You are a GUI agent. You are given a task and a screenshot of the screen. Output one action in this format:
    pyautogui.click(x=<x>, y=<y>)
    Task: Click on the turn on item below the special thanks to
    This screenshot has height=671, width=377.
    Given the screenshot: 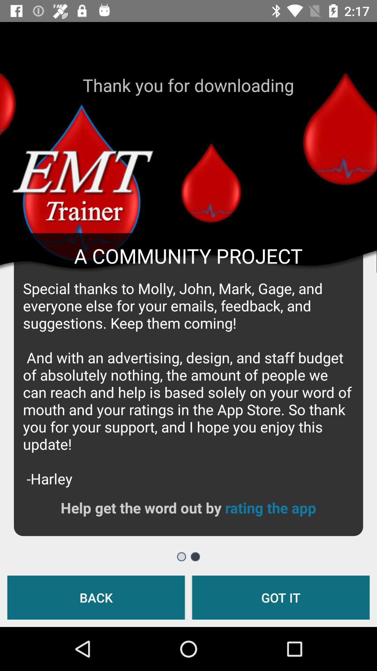 What is the action you would take?
    pyautogui.click(x=270, y=507)
    